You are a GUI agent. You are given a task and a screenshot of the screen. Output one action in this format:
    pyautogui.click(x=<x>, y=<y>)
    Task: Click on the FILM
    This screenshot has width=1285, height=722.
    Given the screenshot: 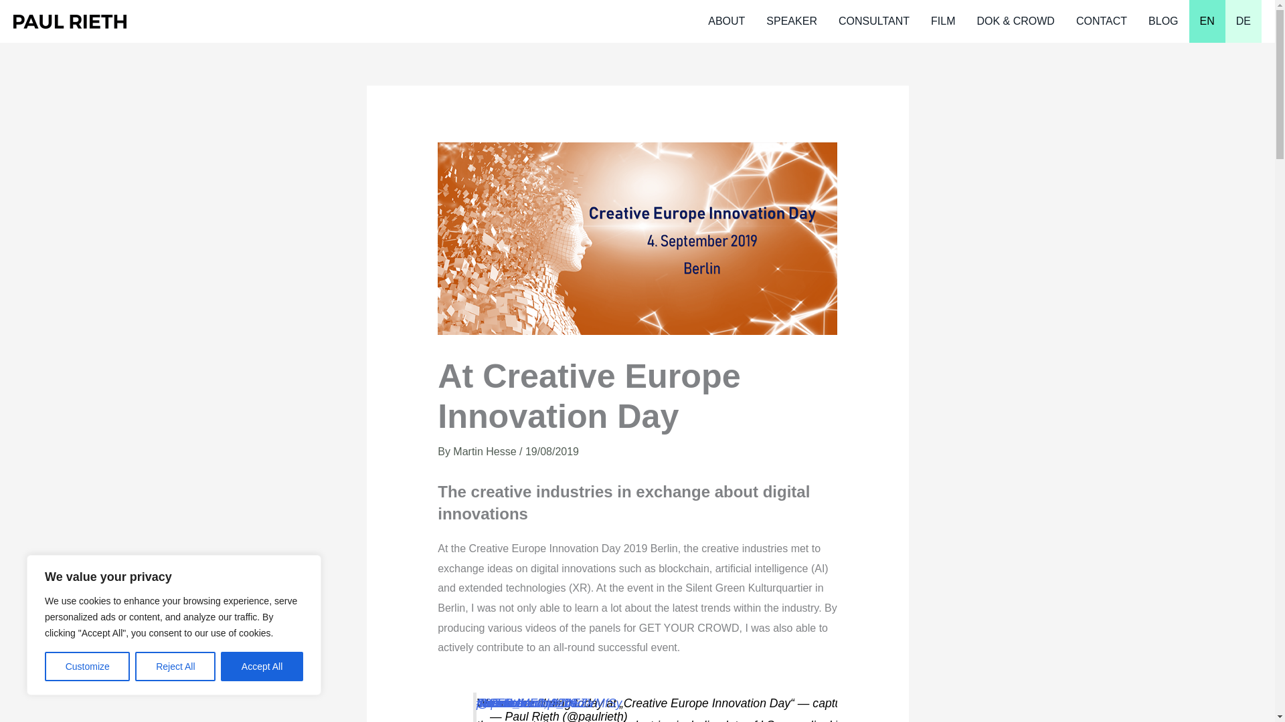 What is the action you would take?
    pyautogui.click(x=942, y=21)
    